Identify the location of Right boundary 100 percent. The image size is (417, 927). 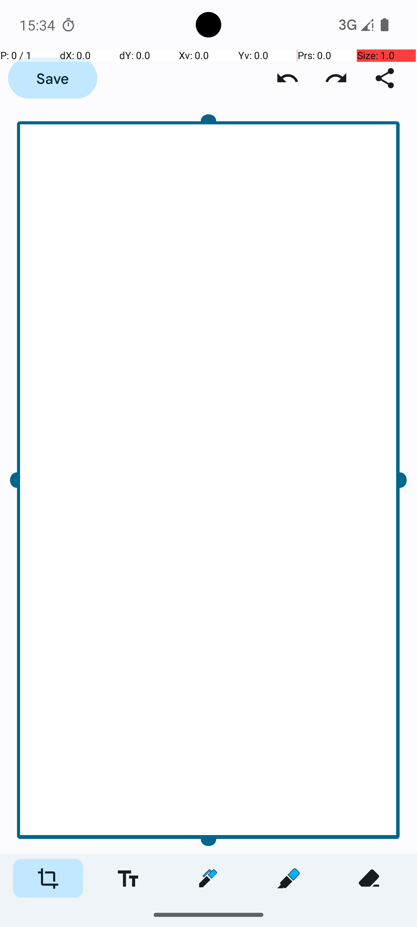
(395, 480).